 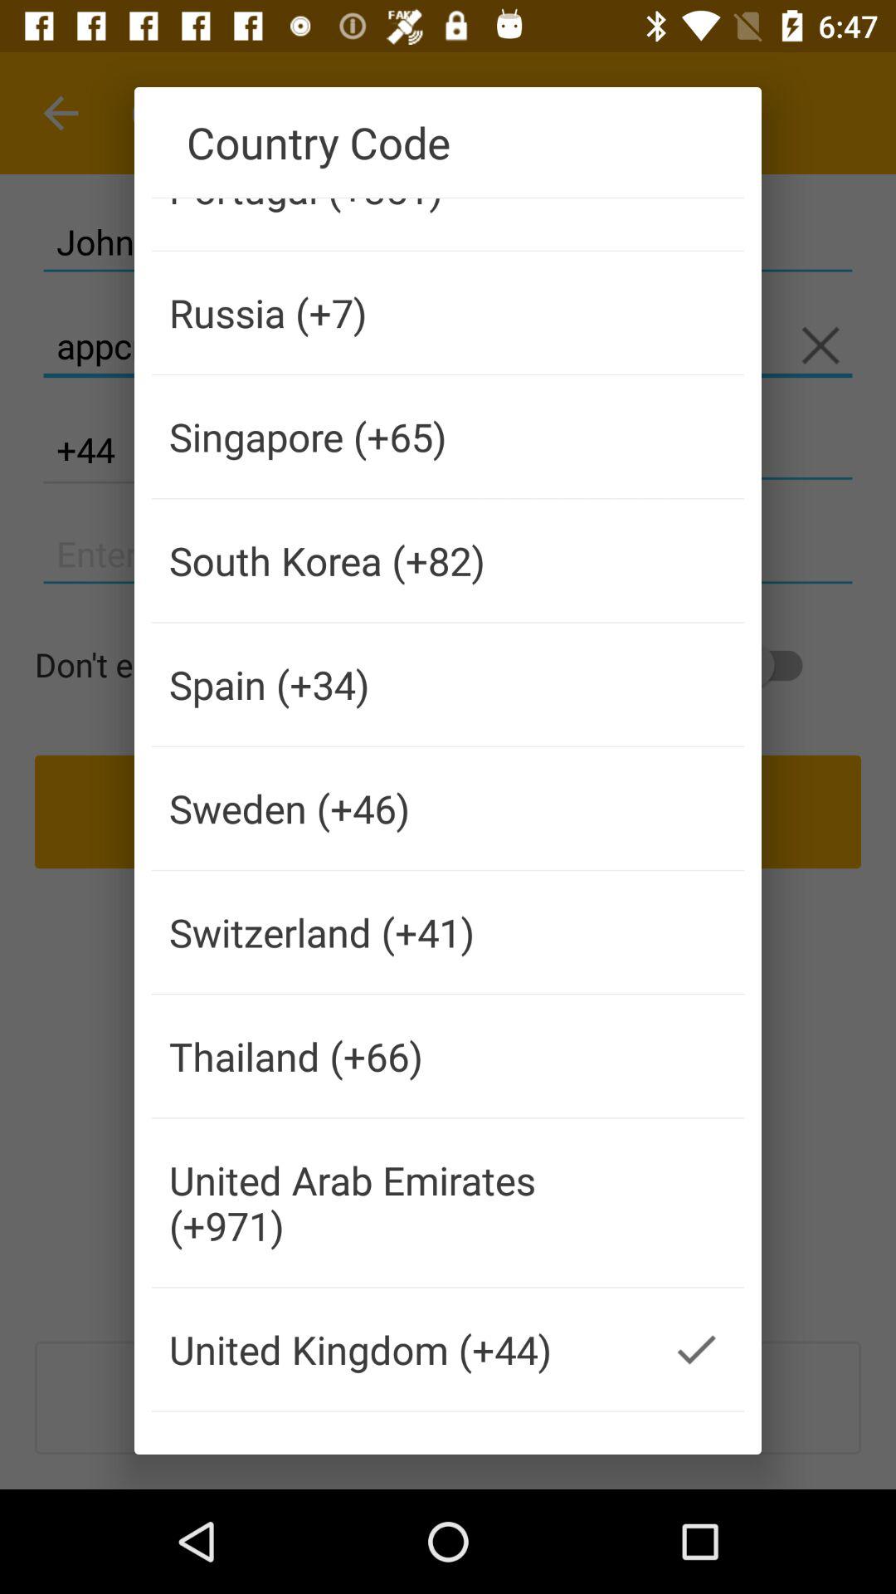 What do you see at coordinates (695, 1348) in the screenshot?
I see `choose the item to the right of the united kingdom (+44) item` at bounding box center [695, 1348].